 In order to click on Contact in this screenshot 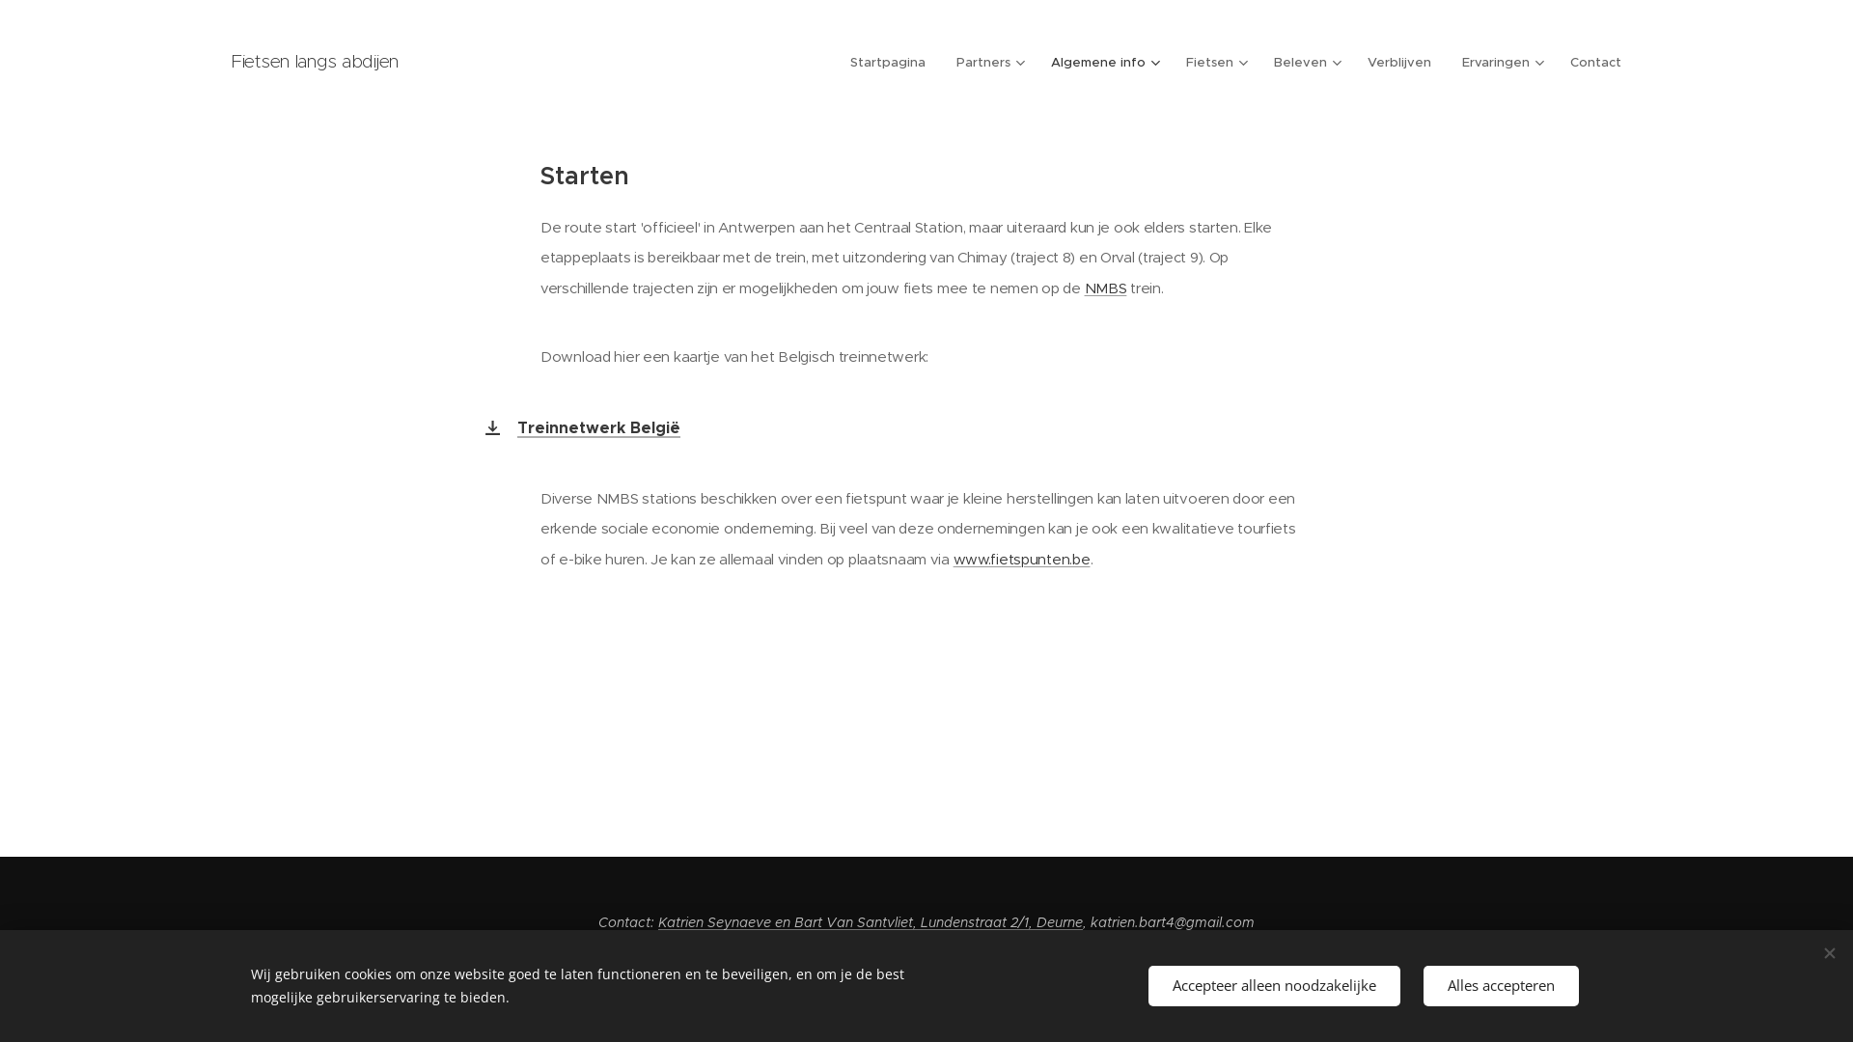, I will do `click(1589, 63)`.